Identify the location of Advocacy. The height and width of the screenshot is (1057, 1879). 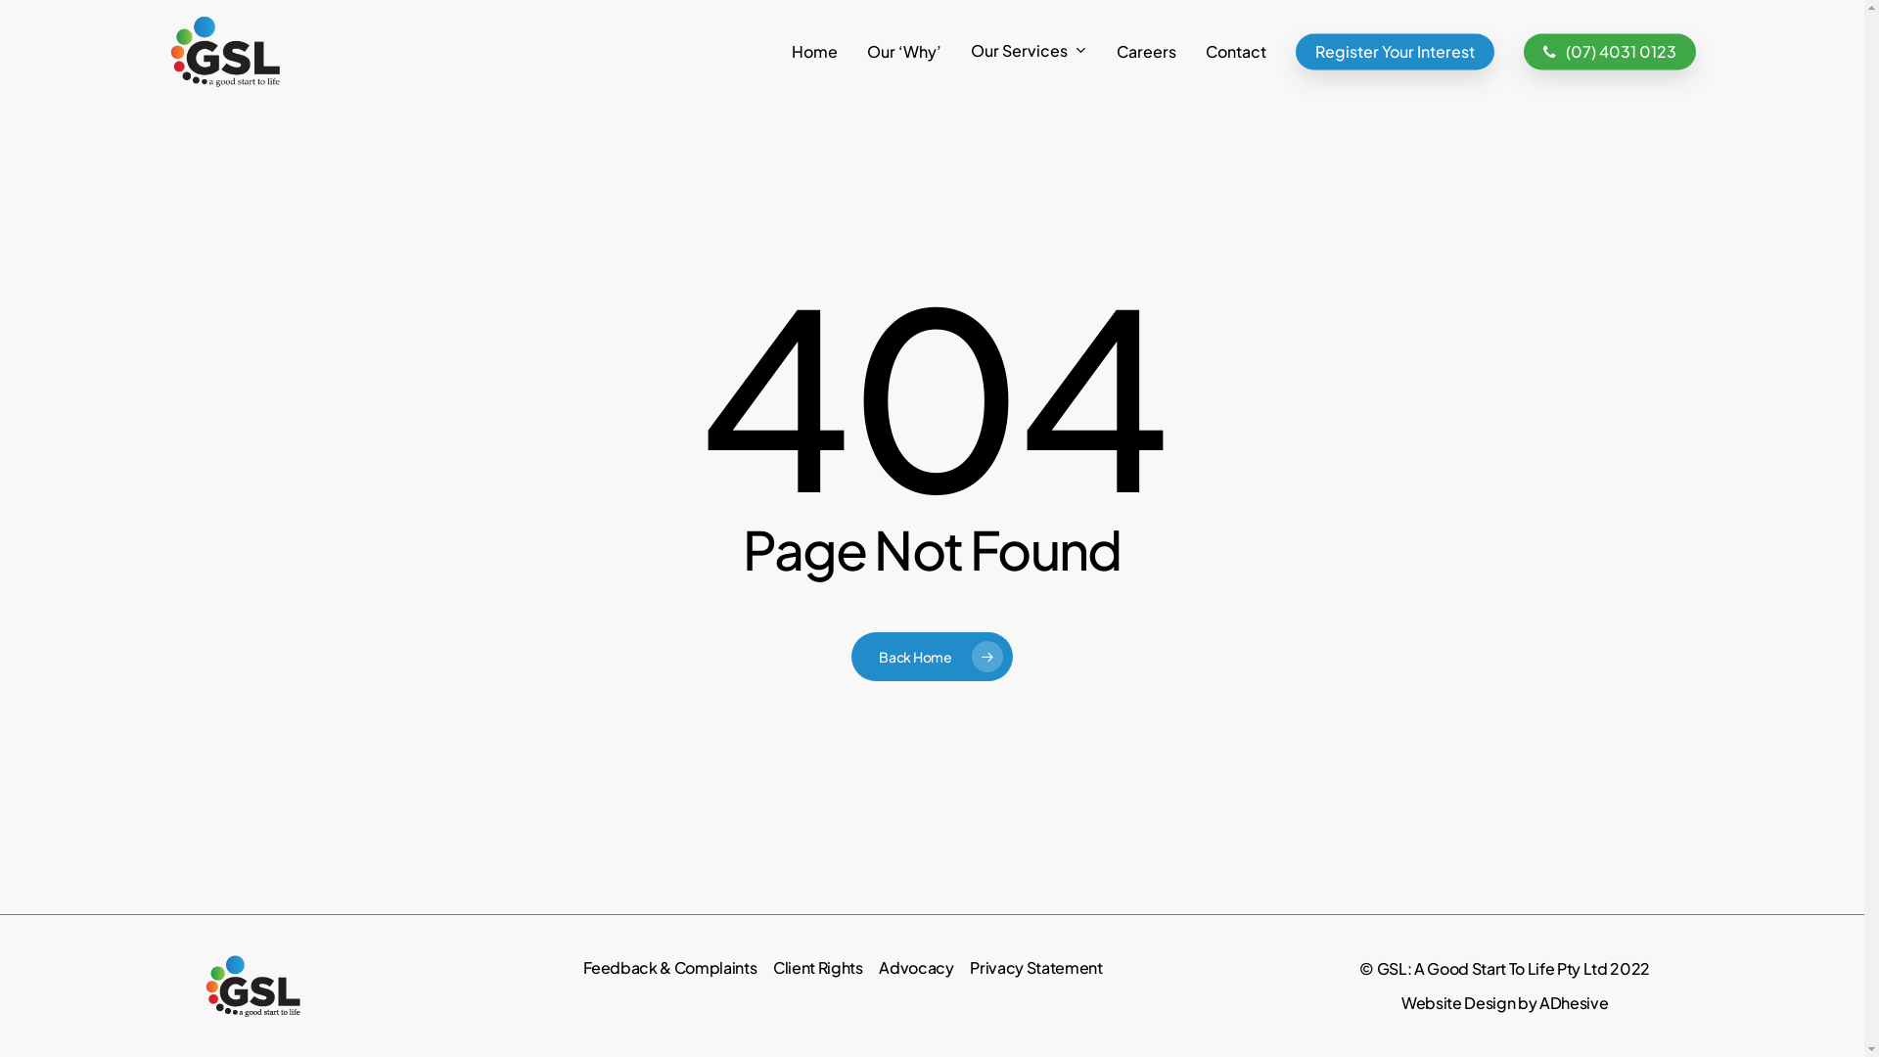
(916, 967).